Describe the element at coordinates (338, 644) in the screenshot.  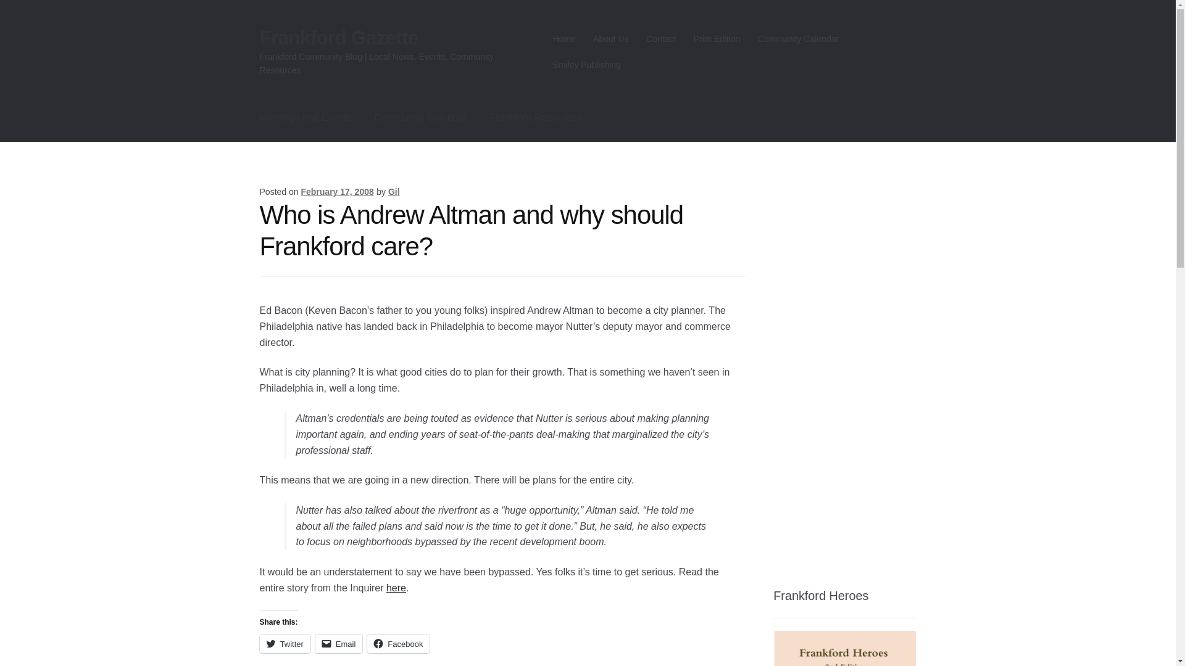
I see `Click to email a link to a friend` at that location.